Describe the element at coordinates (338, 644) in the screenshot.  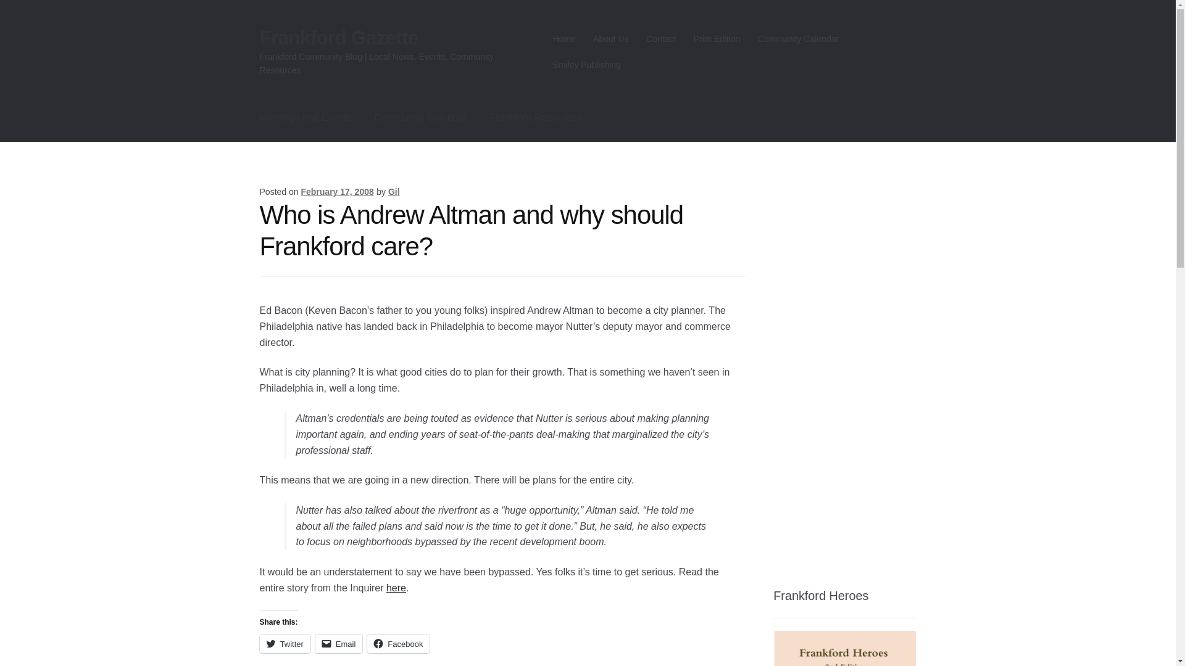
I see `Click to email a link to a friend` at that location.